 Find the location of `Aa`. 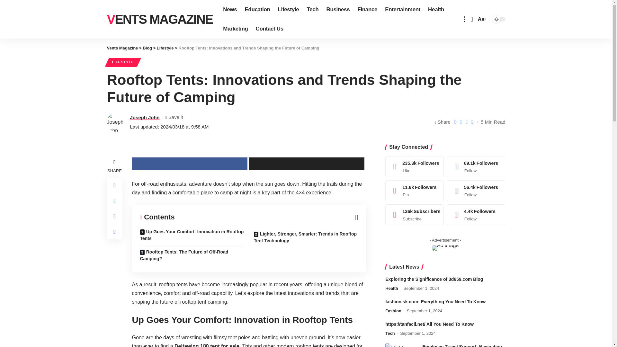

Aa is located at coordinates (481, 19).